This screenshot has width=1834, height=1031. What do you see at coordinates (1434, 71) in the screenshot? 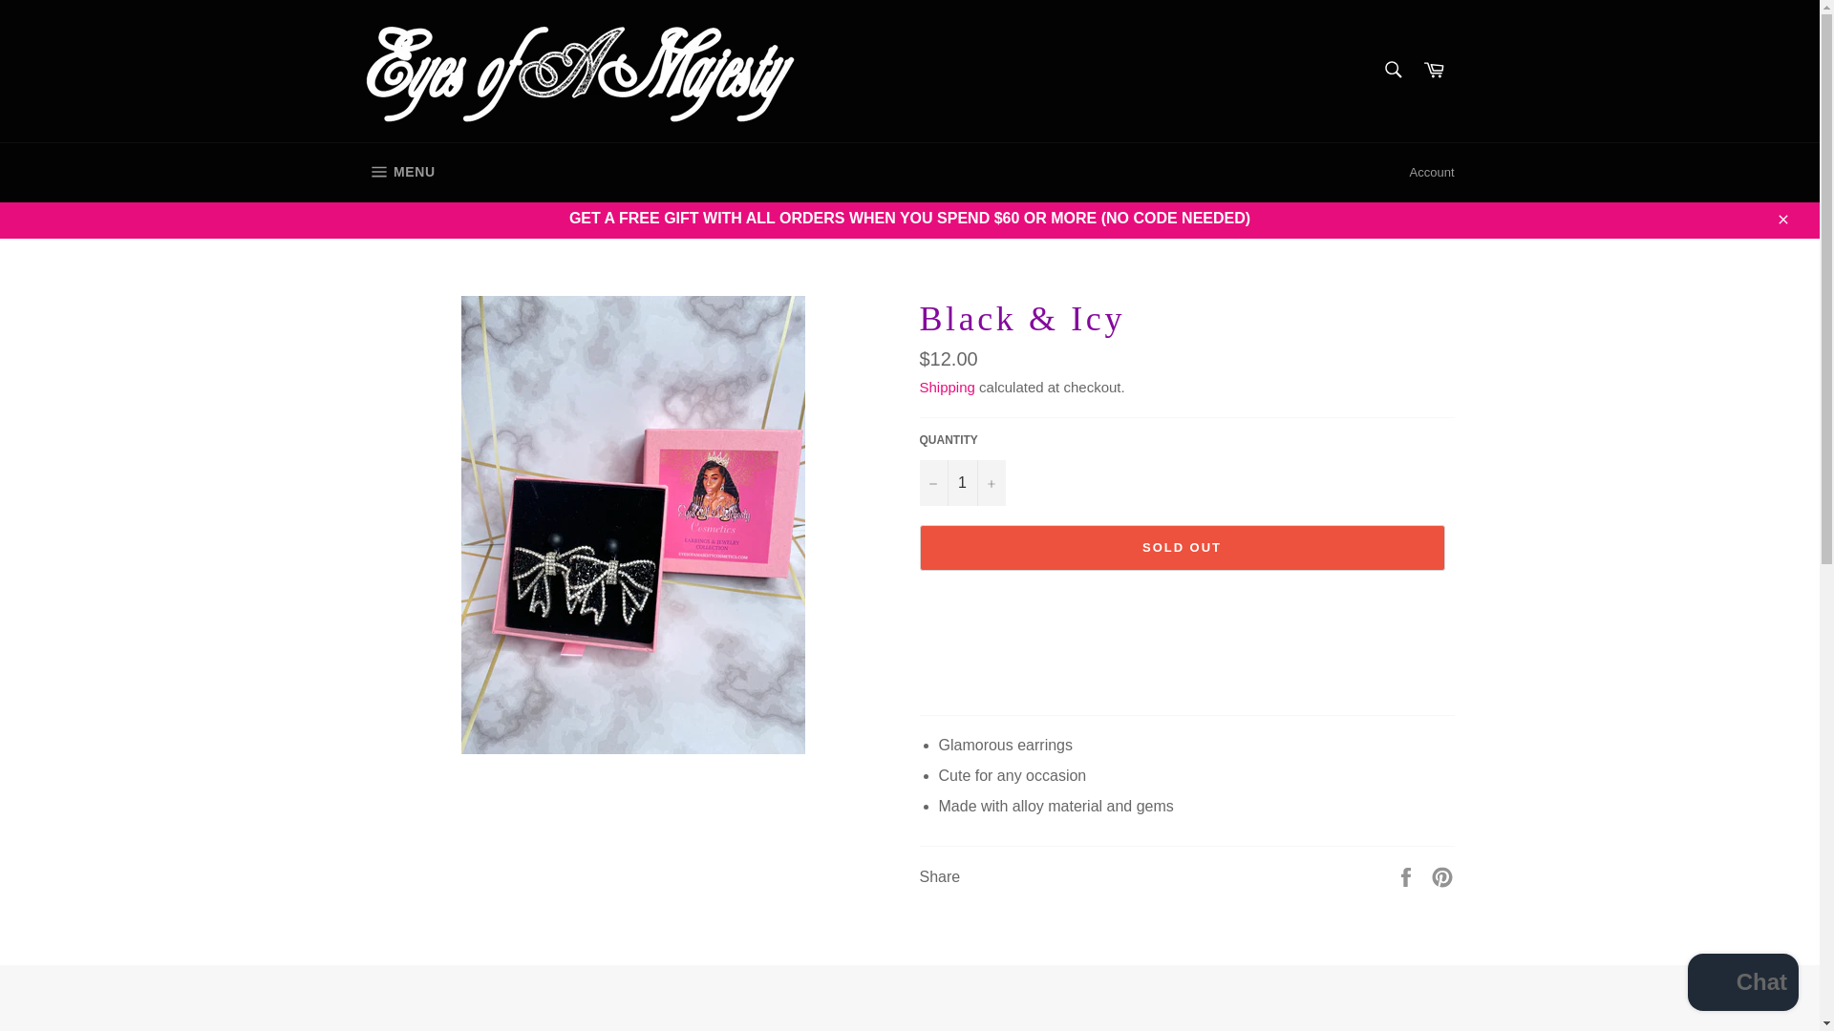
I see `Pin on Pinterest` at bounding box center [1434, 71].